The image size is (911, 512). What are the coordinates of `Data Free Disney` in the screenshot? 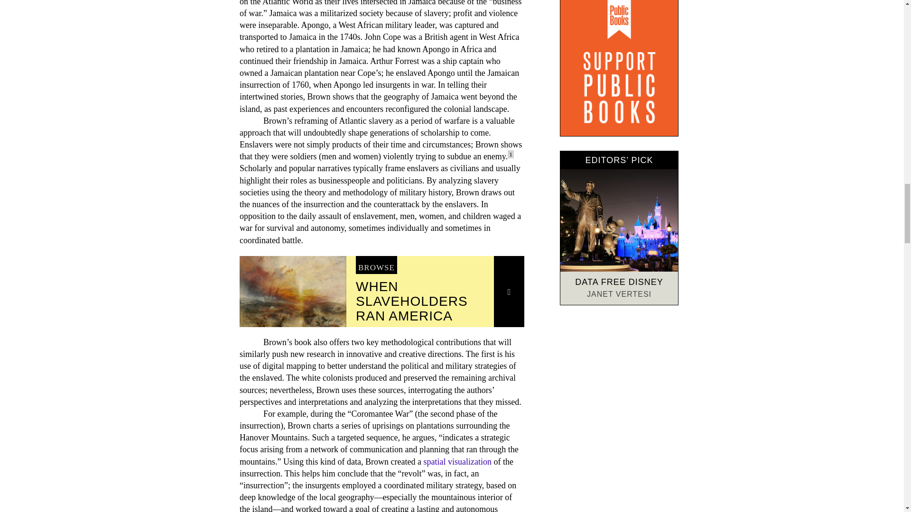 It's located at (619, 282).